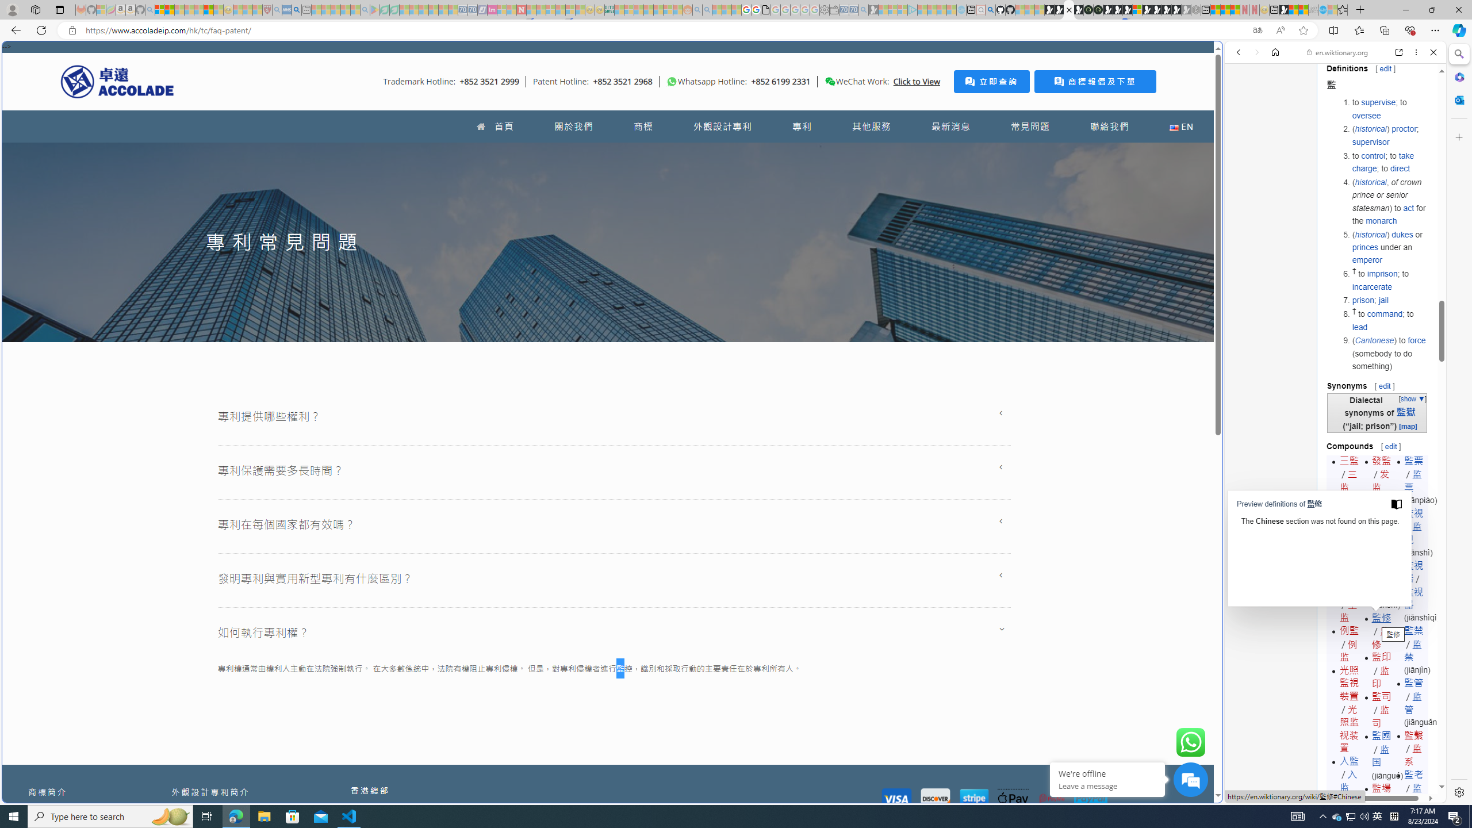 The image size is (1472, 828). Describe the element at coordinates (941, 10) in the screenshot. I see `Microsoft Start - Sleeping` at that location.